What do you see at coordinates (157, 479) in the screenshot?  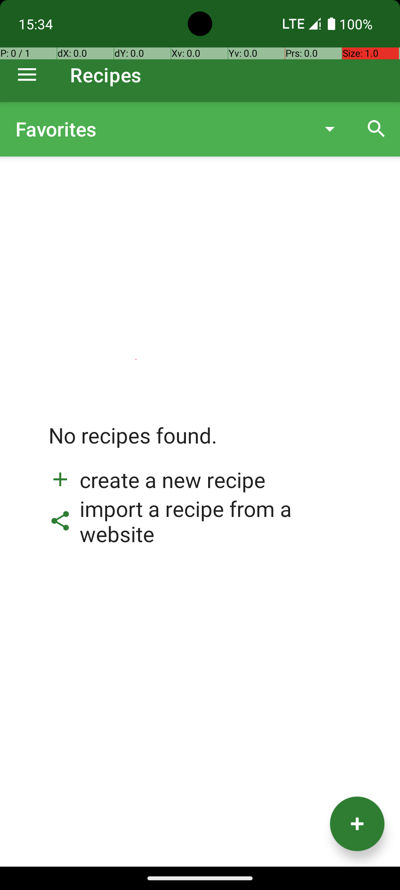 I see `create a new recipe` at bounding box center [157, 479].